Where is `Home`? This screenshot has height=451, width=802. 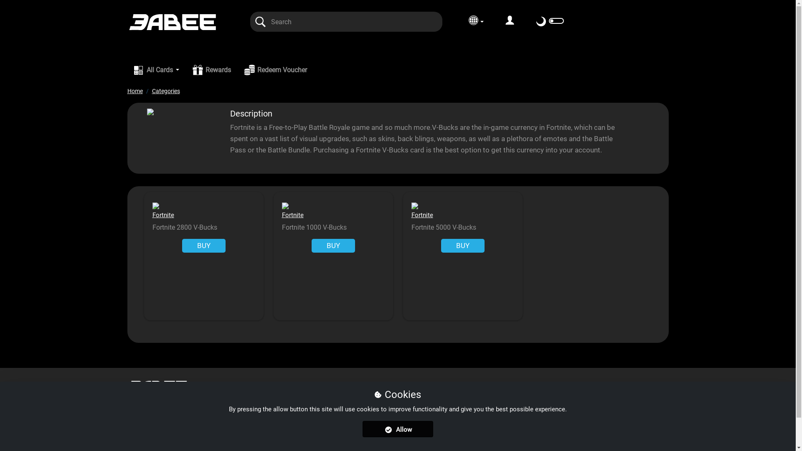
Home is located at coordinates (135, 91).